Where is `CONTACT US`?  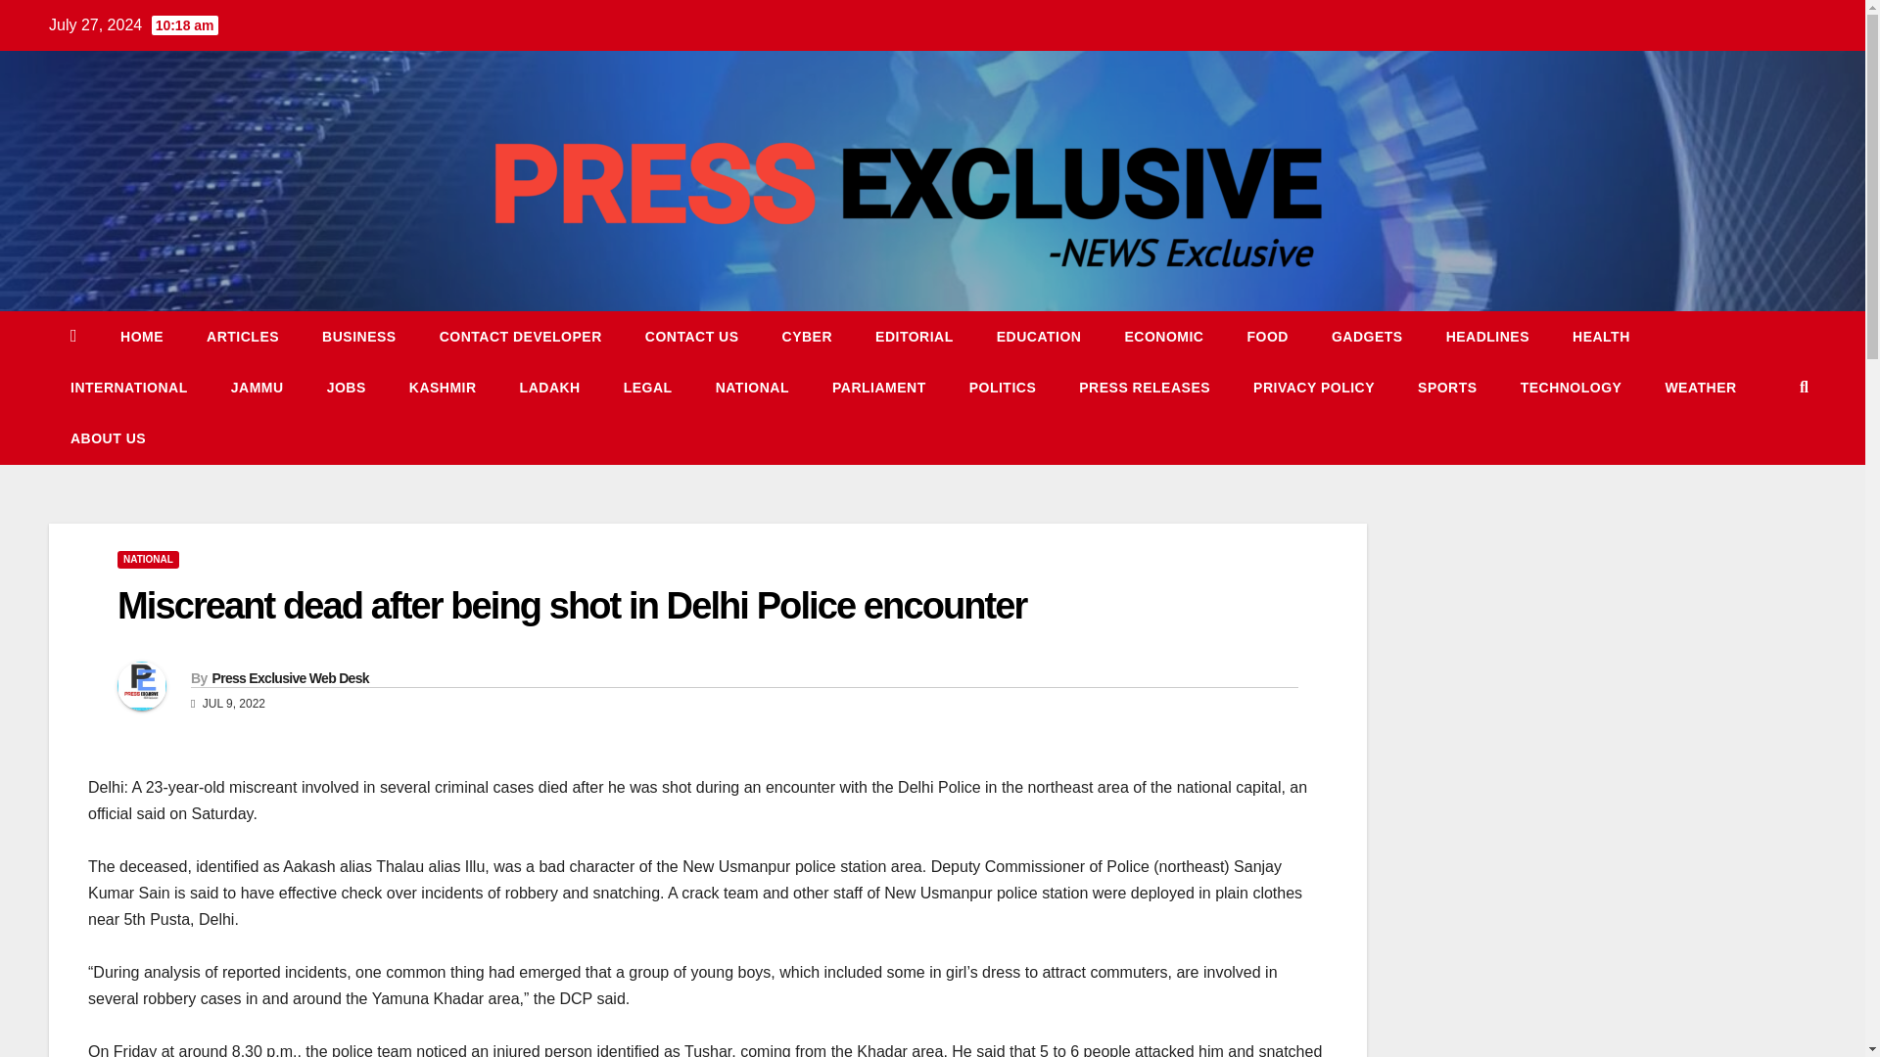
CONTACT US is located at coordinates (692, 337).